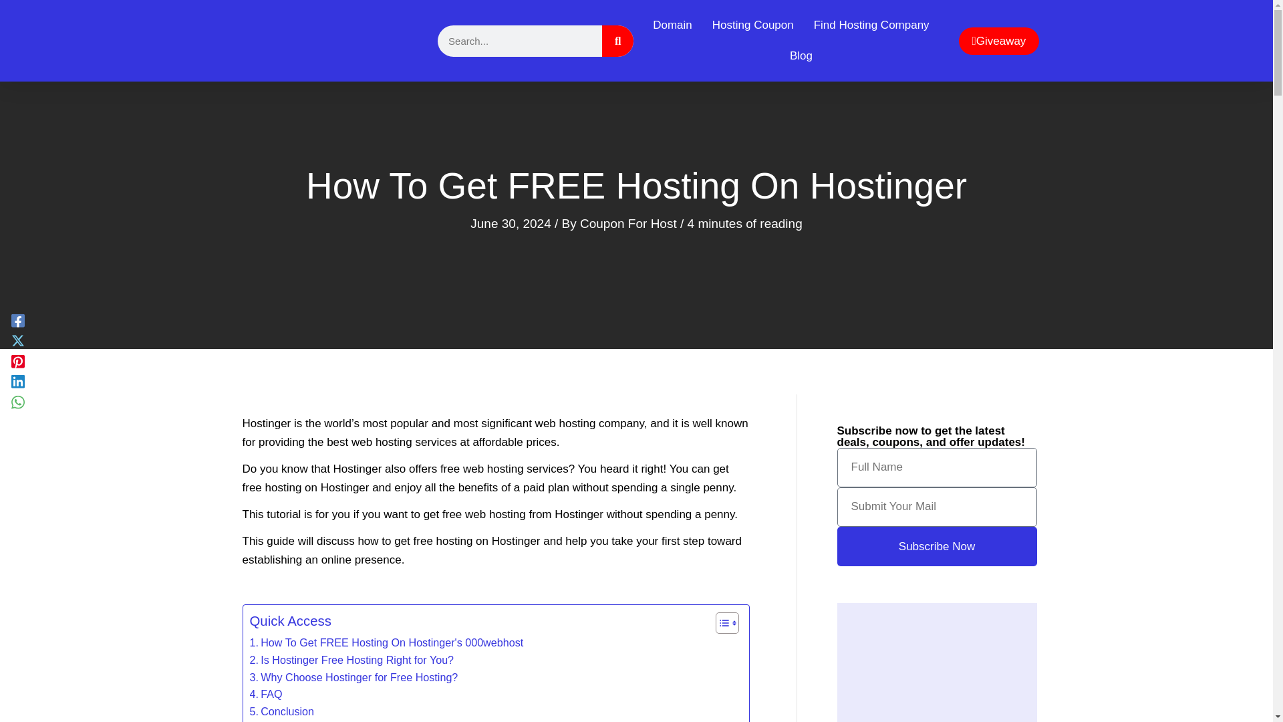 The image size is (1283, 722). I want to click on Conclusion, so click(282, 711).